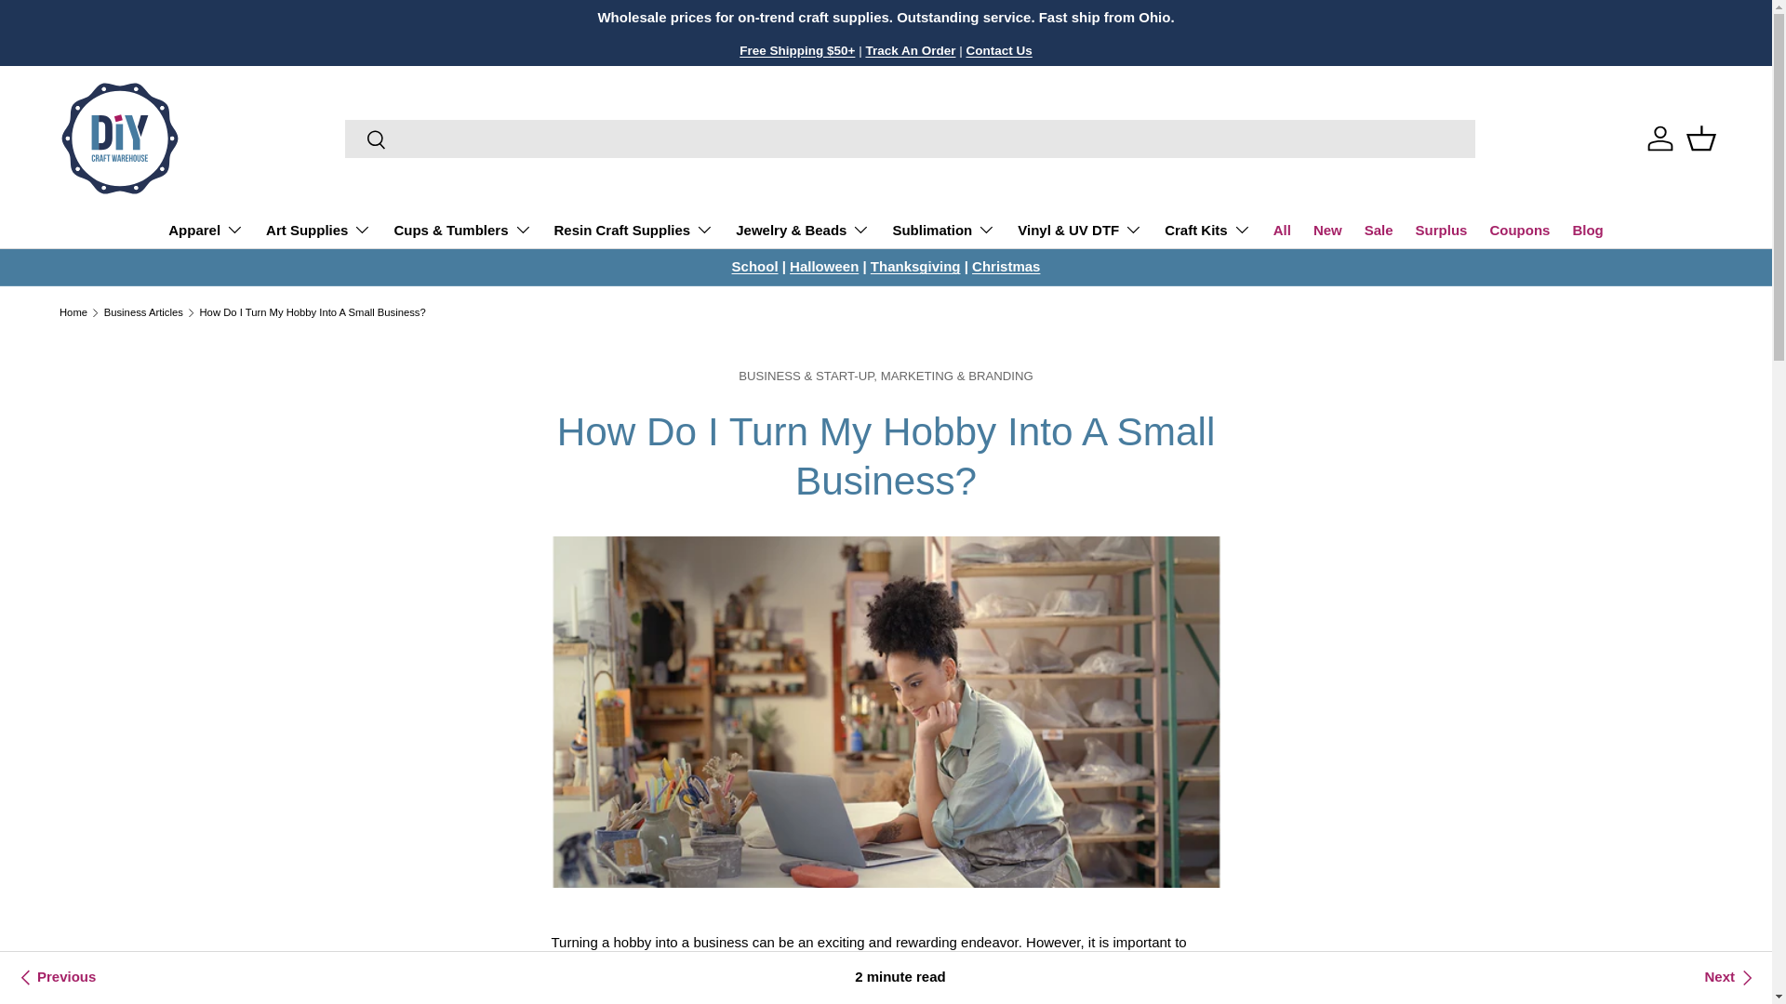 This screenshot has width=1786, height=1004. What do you see at coordinates (55, 978) in the screenshot?
I see `Protecting Customer Confidential Information` at bounding box center [55, 978].